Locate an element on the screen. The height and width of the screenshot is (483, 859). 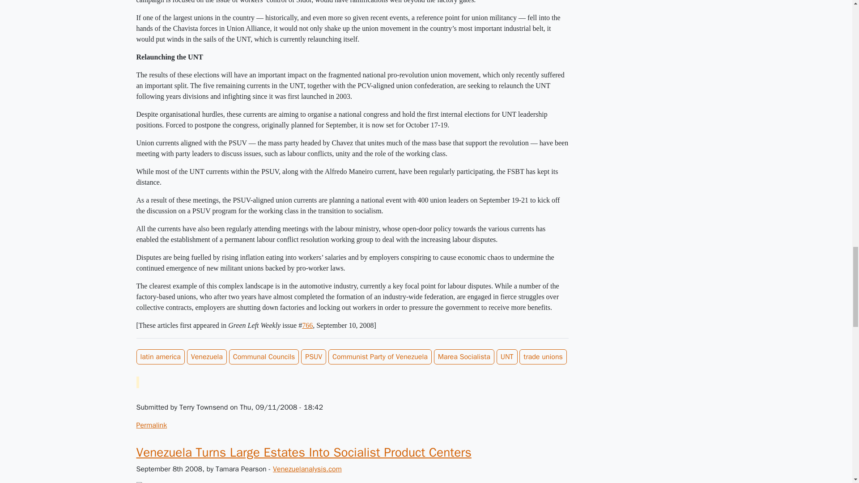
Venezuelanalysis.com is located at coordinates (307, 469).